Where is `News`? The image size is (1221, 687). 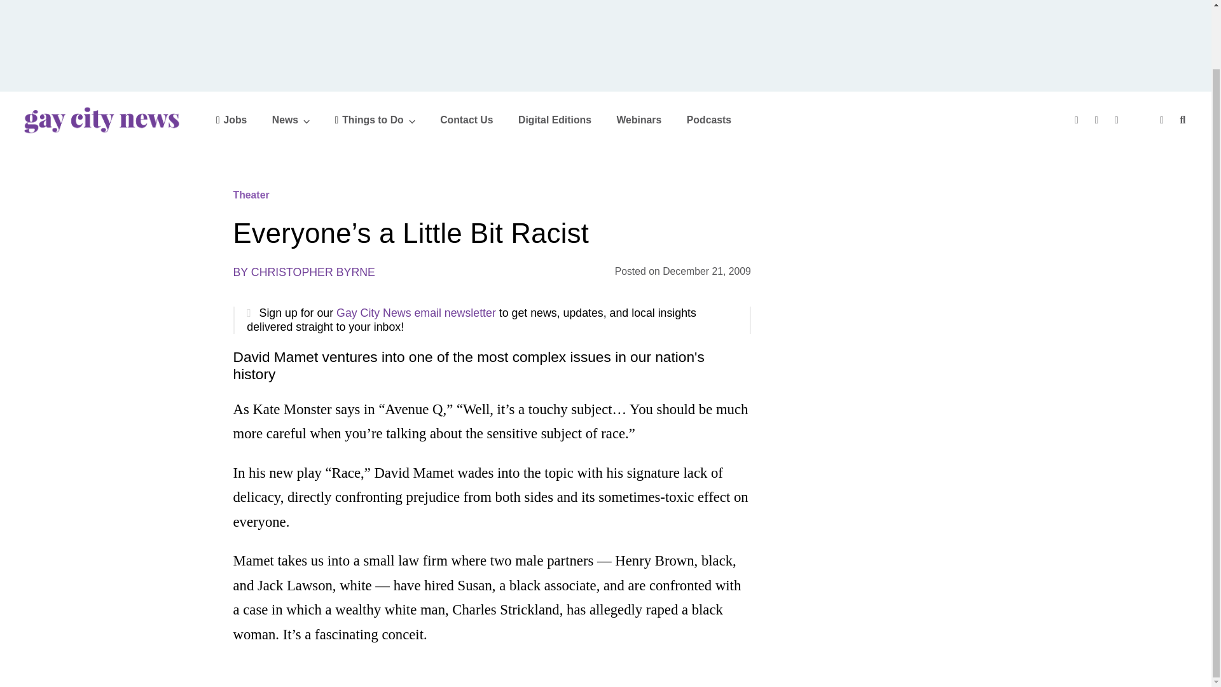 News is located at coordinates (291, 120).